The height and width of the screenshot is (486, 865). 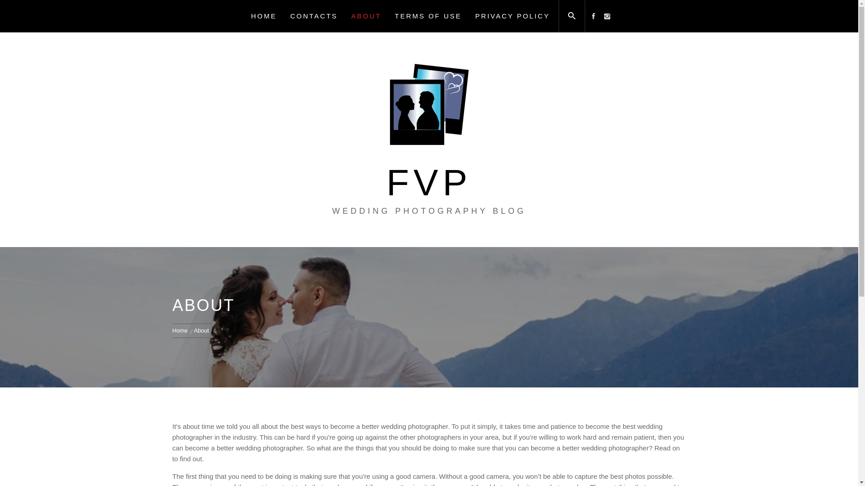 I want to click on Search, so click(x=474, y=243).